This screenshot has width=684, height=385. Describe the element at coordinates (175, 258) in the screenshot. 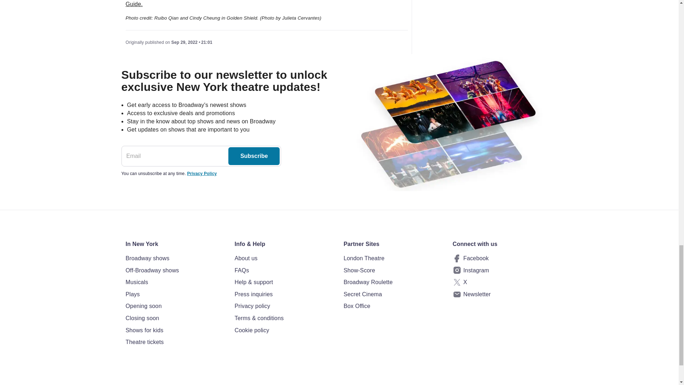

I see `Broadway shows` at that location.